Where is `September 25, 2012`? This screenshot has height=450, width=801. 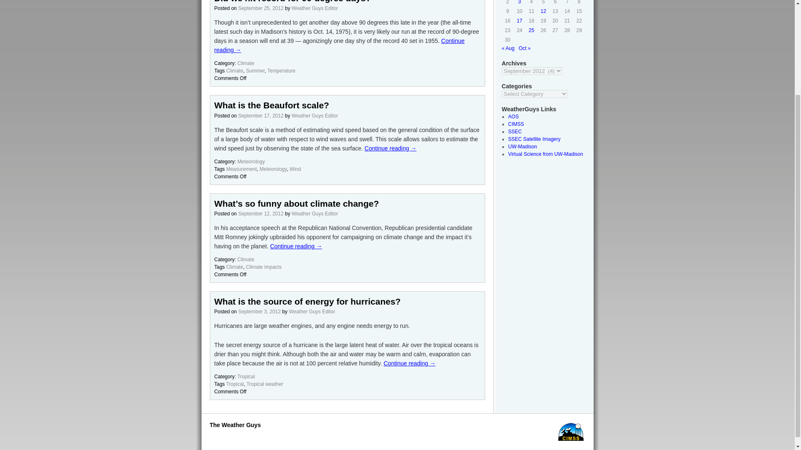
September 25, 2012 is located at coordinates (260, 8).